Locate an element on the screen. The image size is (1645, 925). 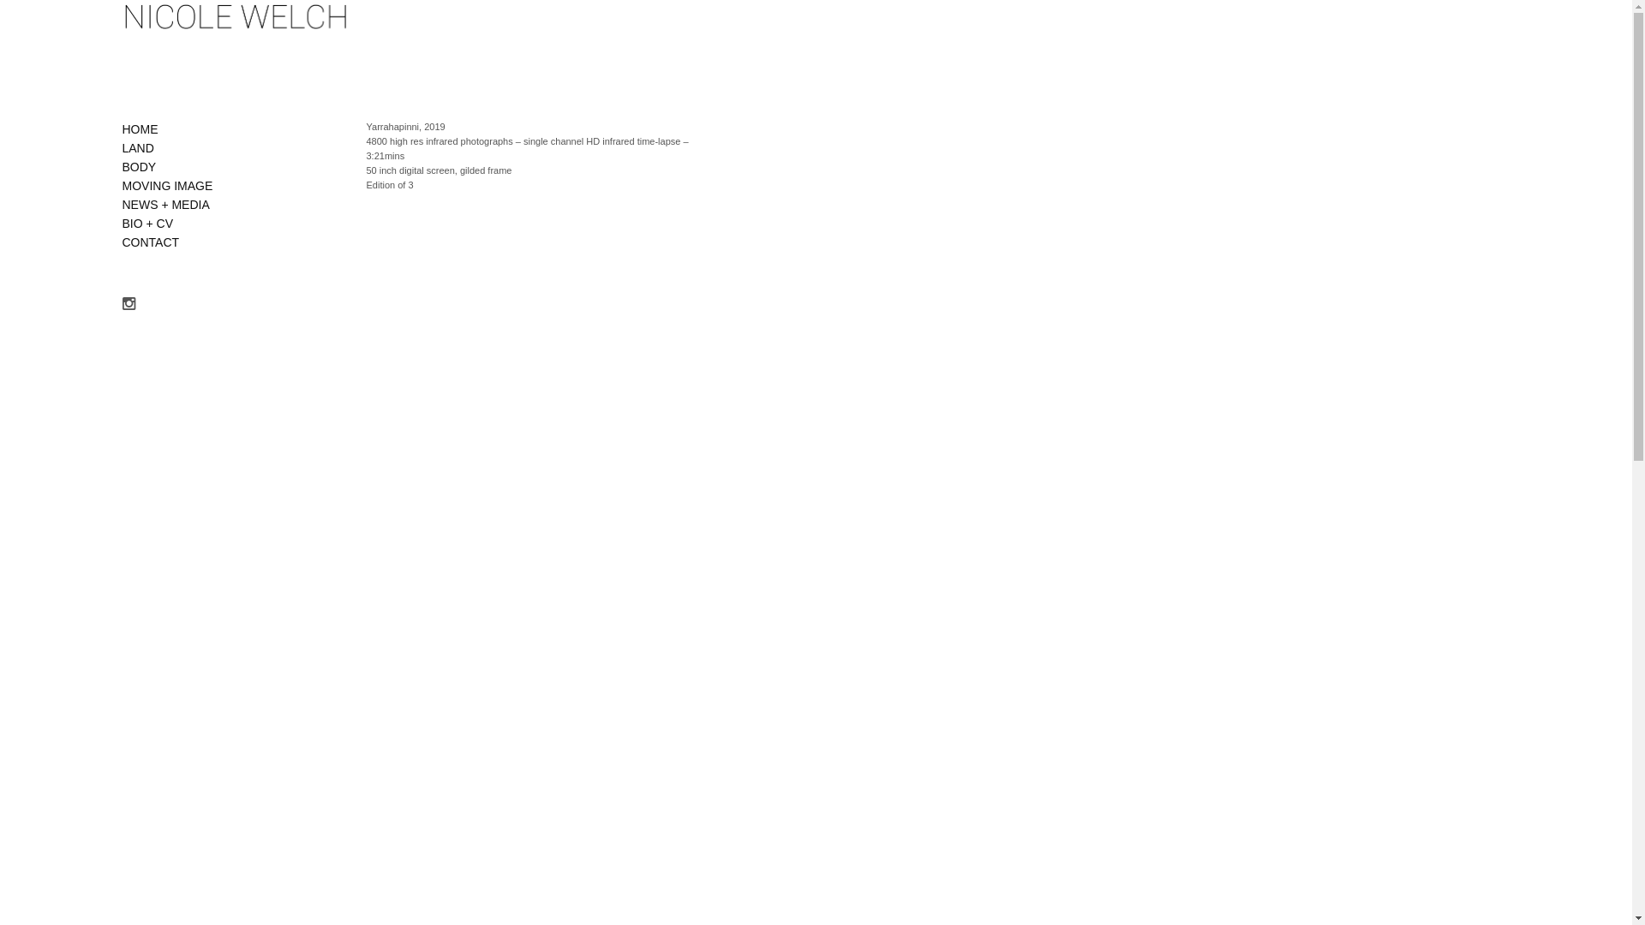
CONTACT is located at coordinates (151, 242).